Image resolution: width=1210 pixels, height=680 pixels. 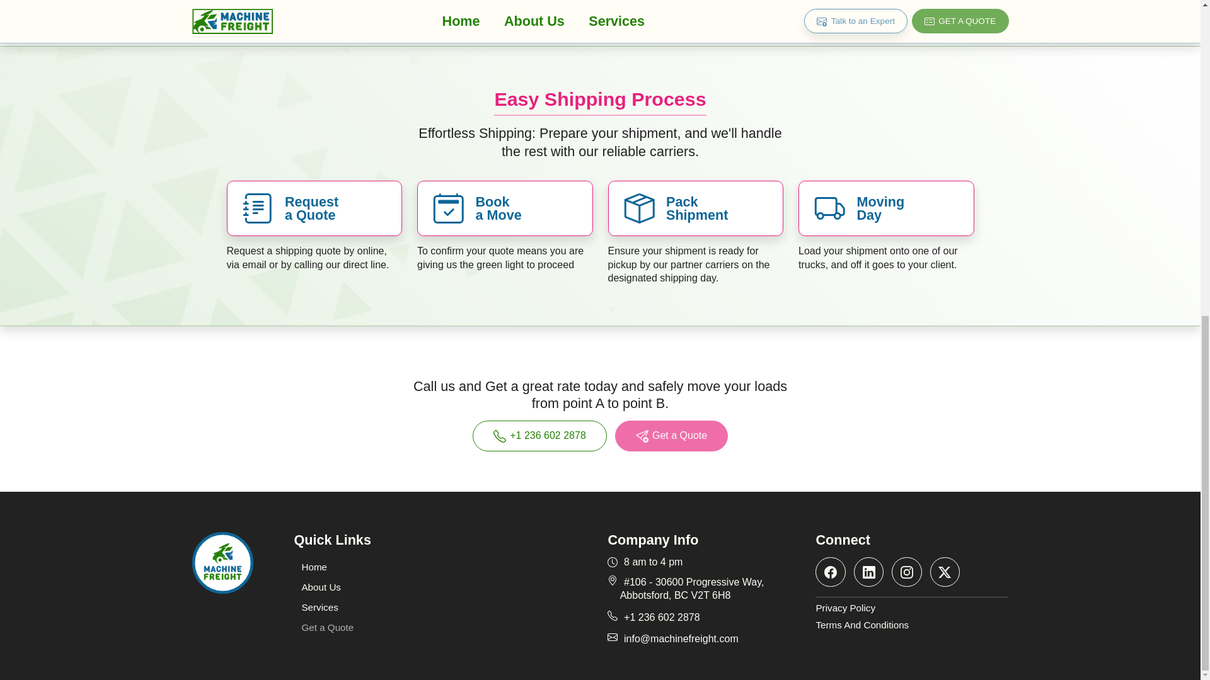 What do you see at coordinates (321, 587) in the screenshot?
I see `About Us` at bounding box center [321, 587].